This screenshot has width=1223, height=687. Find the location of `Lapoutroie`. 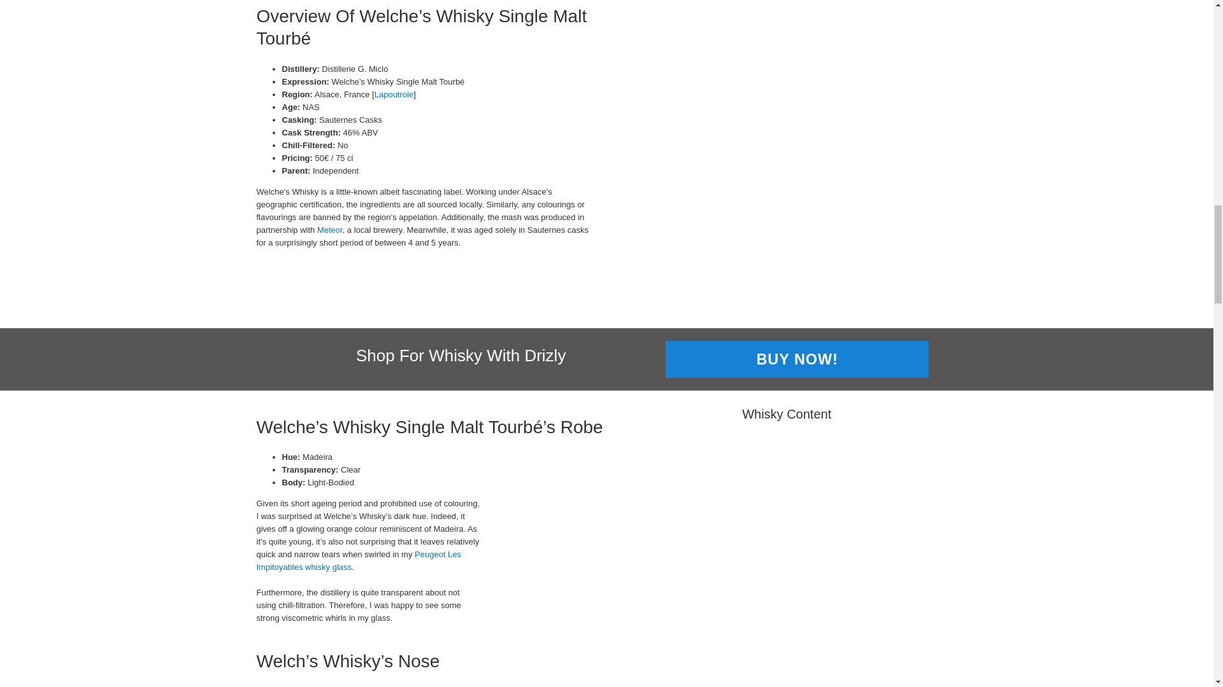

Lapoutroie is located at coordinates (394, 94).